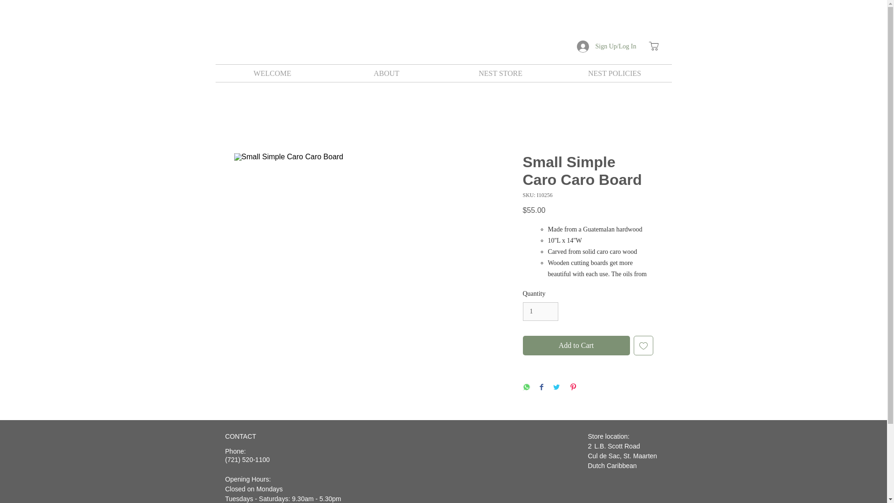  I want to click on 1, so click(540, 312).